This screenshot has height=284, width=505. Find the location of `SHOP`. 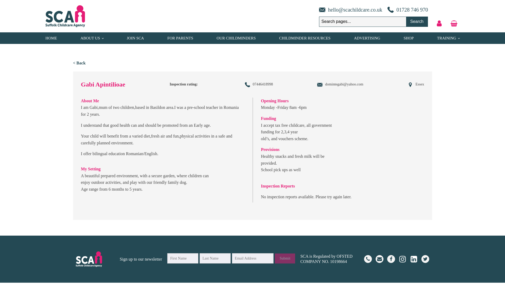

SHOP is located at coordinates (408, 38).